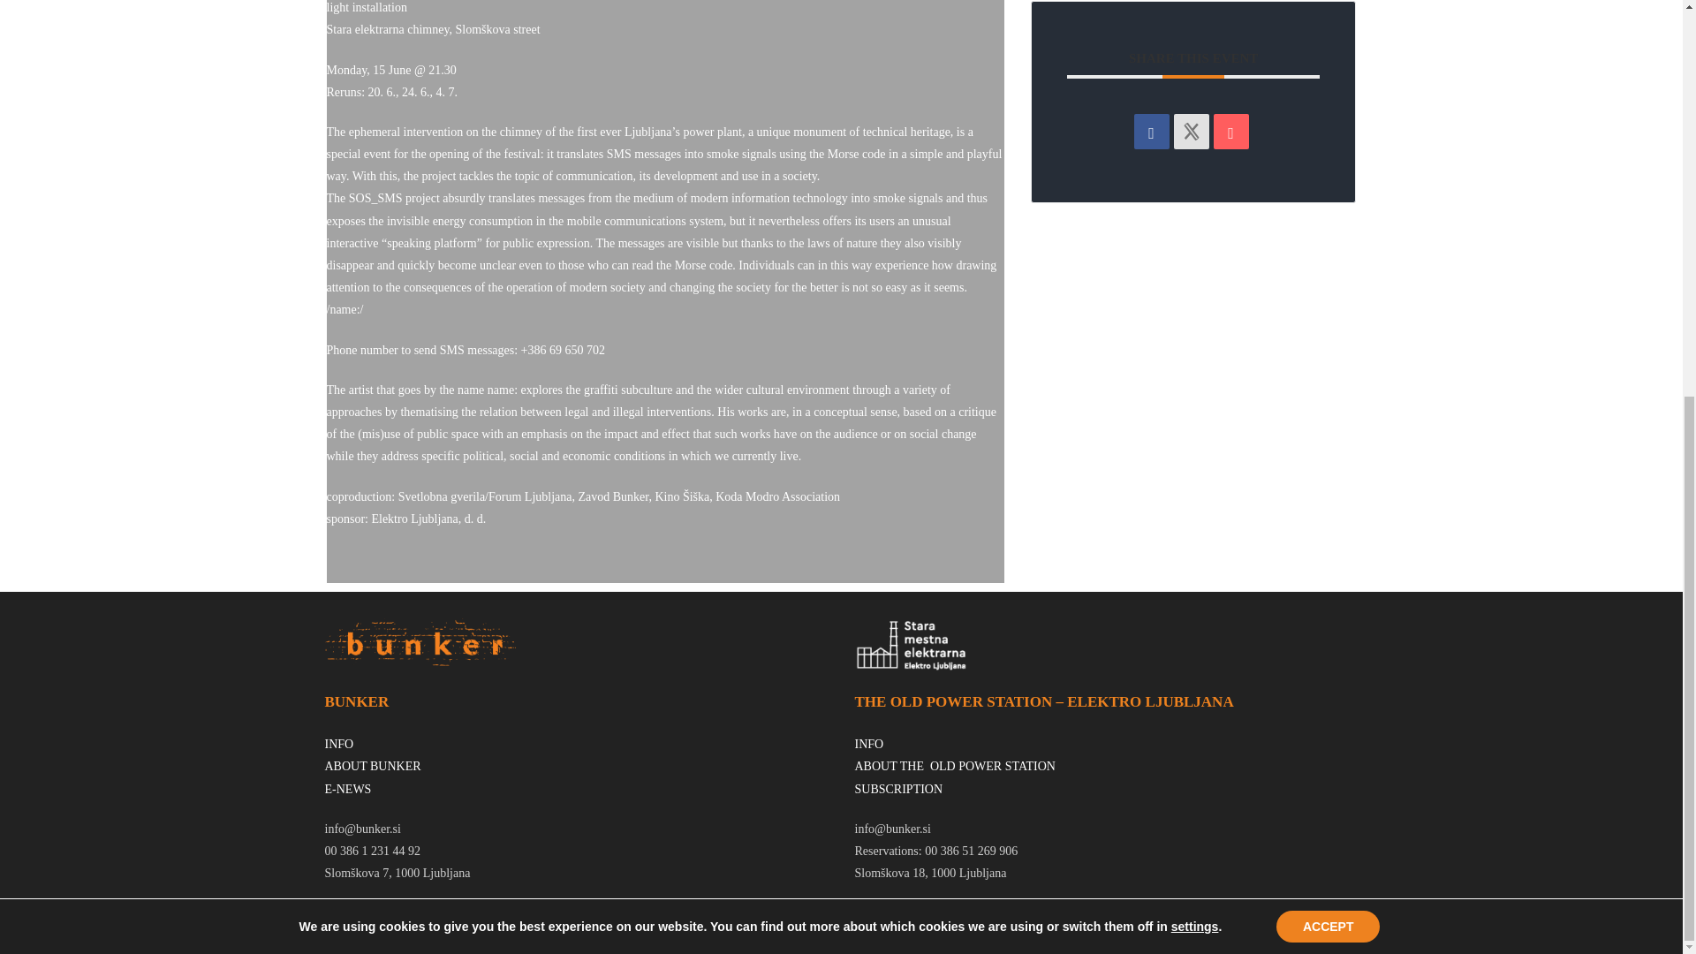  What do you see at coordinates (1152, 131) in the screenshot?
I see `Share on Facebook` at bounding box center [1152, 131].